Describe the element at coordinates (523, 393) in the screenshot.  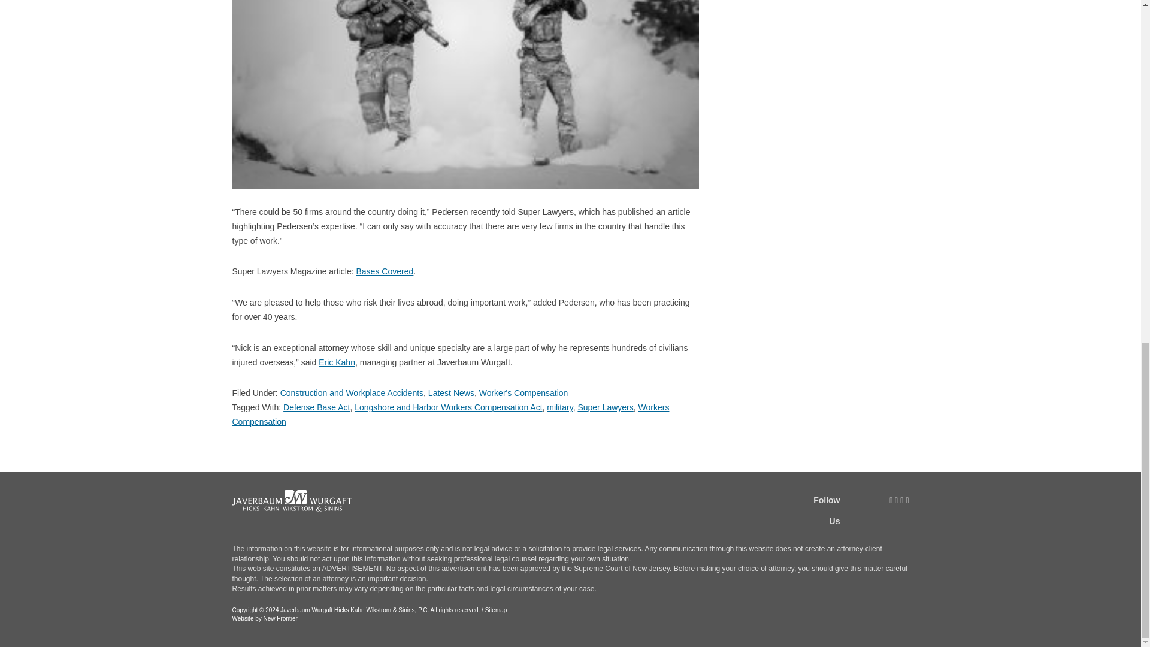
I see `Worker's Compensation` at that location.